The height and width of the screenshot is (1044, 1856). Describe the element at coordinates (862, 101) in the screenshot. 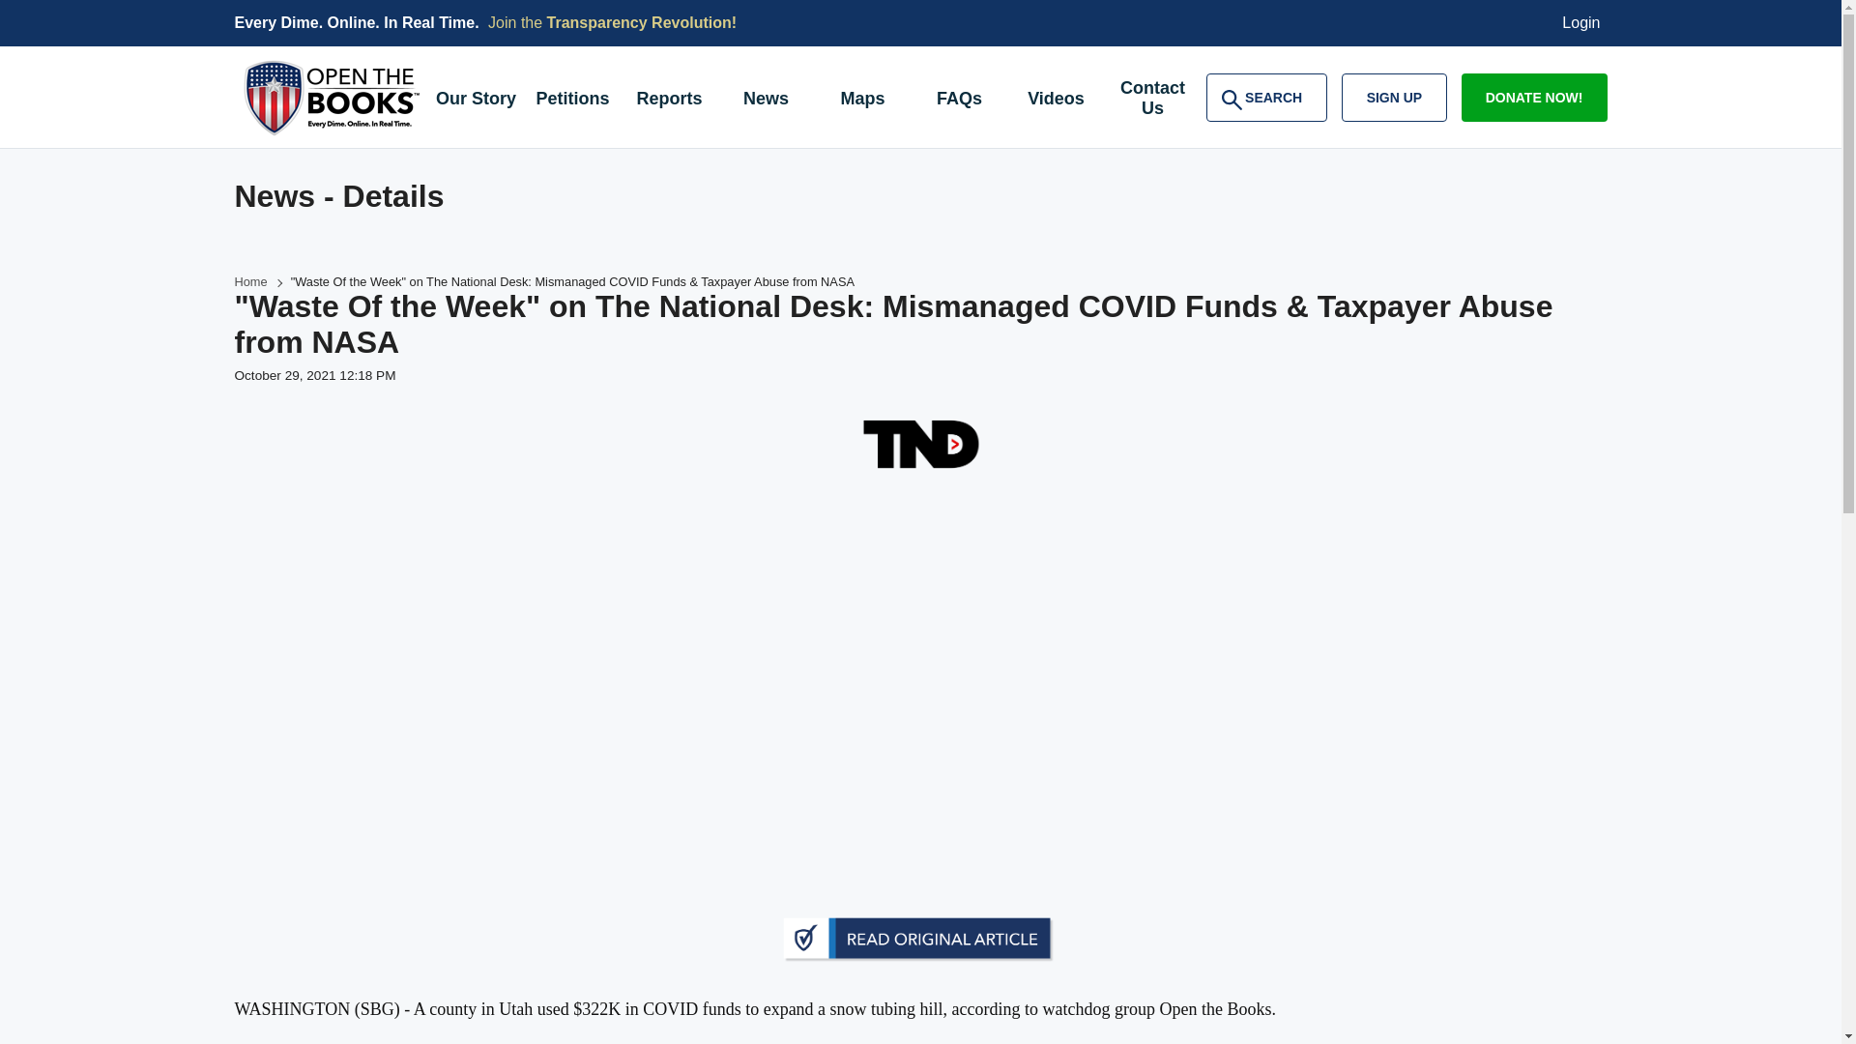

I see `Maps` at that location.